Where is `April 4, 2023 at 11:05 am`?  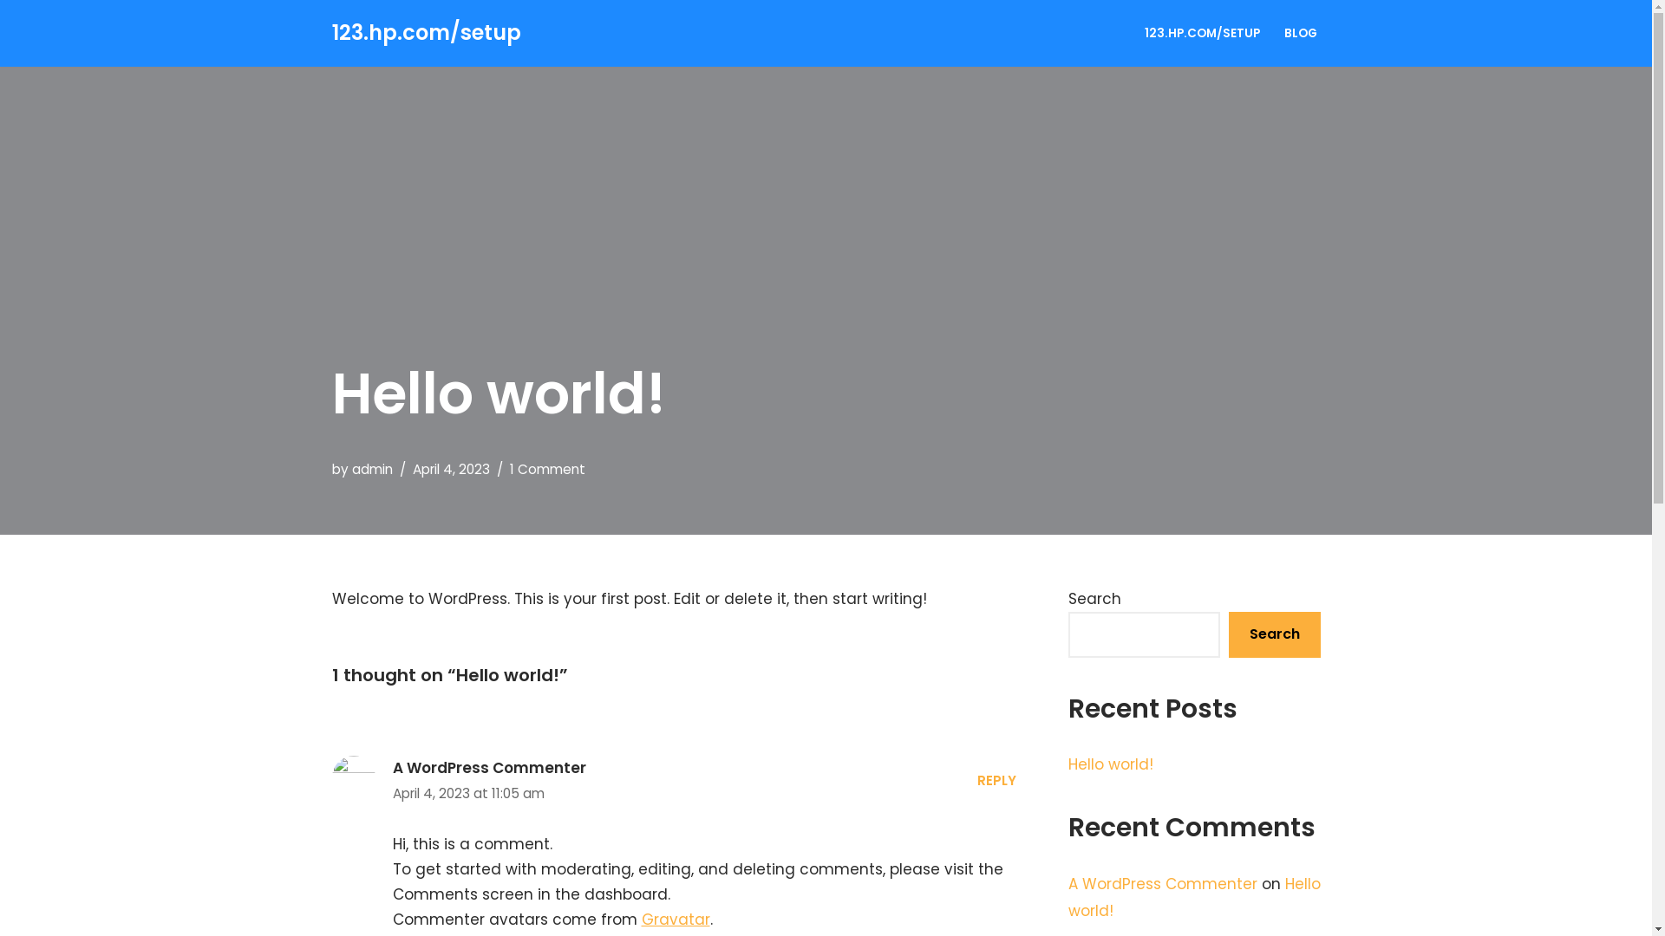 April 4, 2023 at 11:05 am is located at coordinates (489, 794).